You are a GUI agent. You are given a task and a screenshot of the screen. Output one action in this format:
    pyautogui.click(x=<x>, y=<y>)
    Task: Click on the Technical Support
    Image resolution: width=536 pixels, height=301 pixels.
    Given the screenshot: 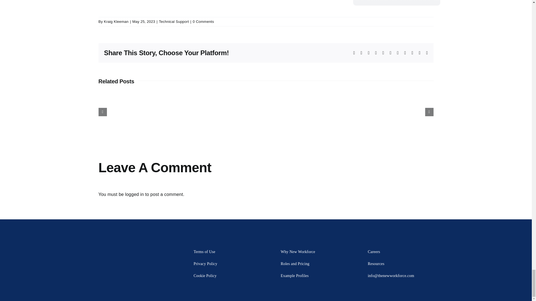 What is the action you would take?
    pyautogui.click(x=174, y=22)
    